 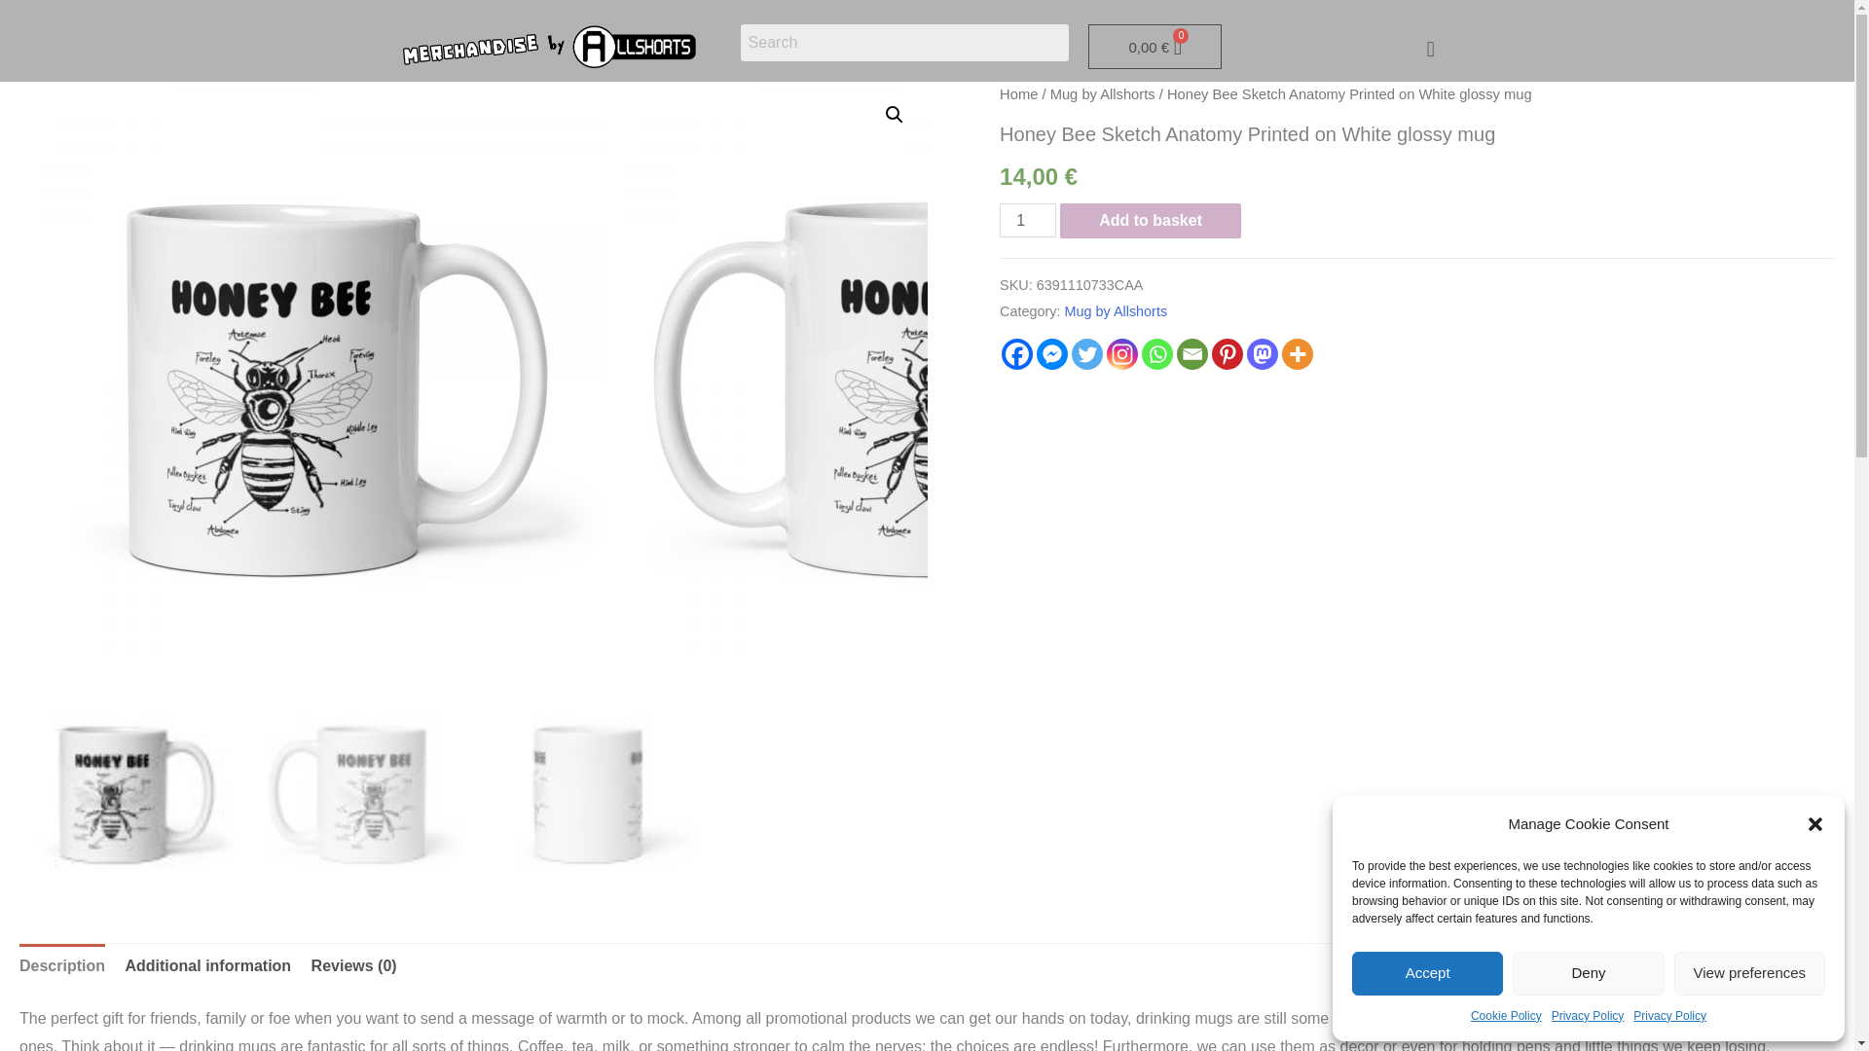 What do you see at coordinates (1028, 220) in the screenshot?
I see `1` at bounding box center [1028, 220].